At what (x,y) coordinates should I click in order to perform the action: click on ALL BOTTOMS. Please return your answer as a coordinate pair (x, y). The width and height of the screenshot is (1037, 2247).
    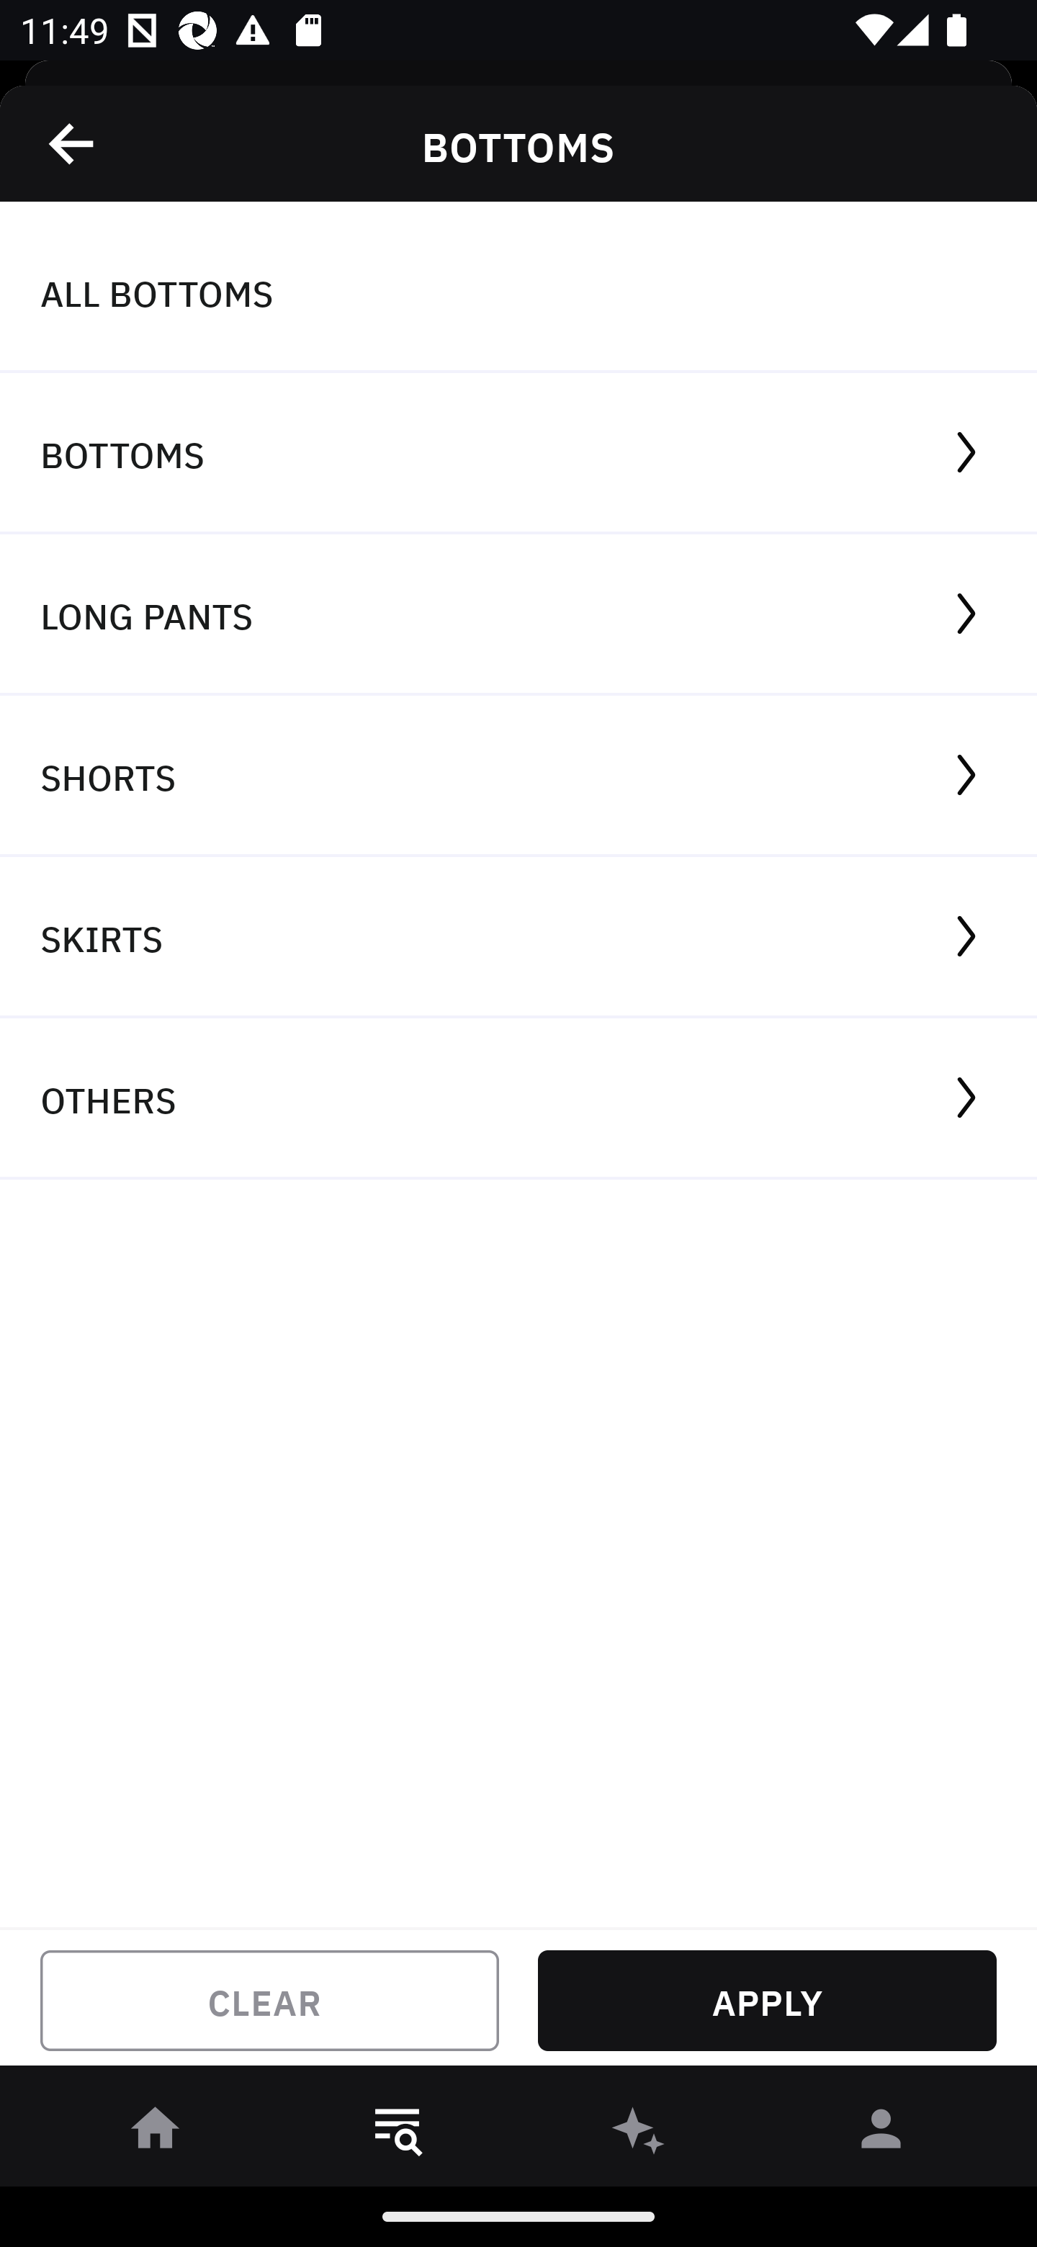
    Looking at the image, I should click on (518, 292).